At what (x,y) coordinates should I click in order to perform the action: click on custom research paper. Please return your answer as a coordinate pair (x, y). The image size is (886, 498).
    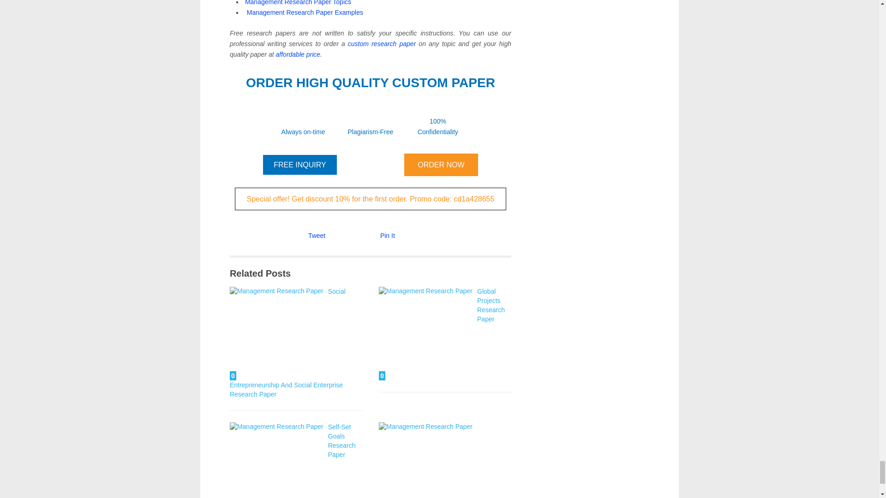
    Looking at the image, I should click on (382, 43).